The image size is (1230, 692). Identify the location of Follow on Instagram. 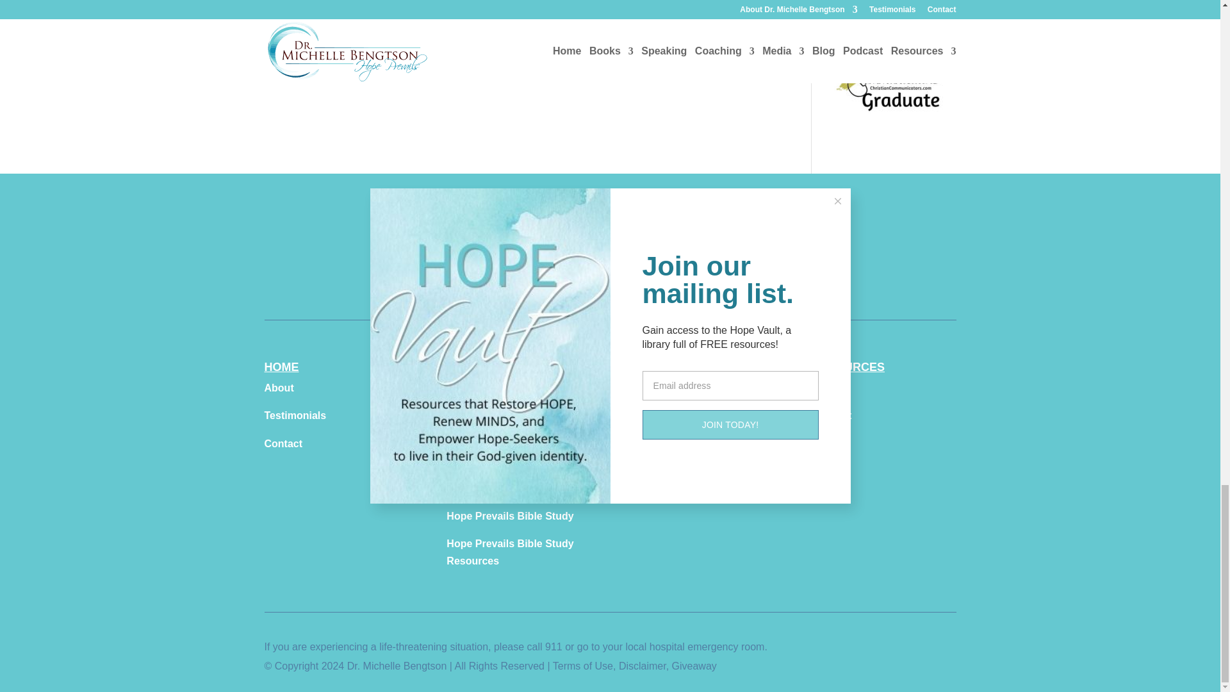
(559, 277).